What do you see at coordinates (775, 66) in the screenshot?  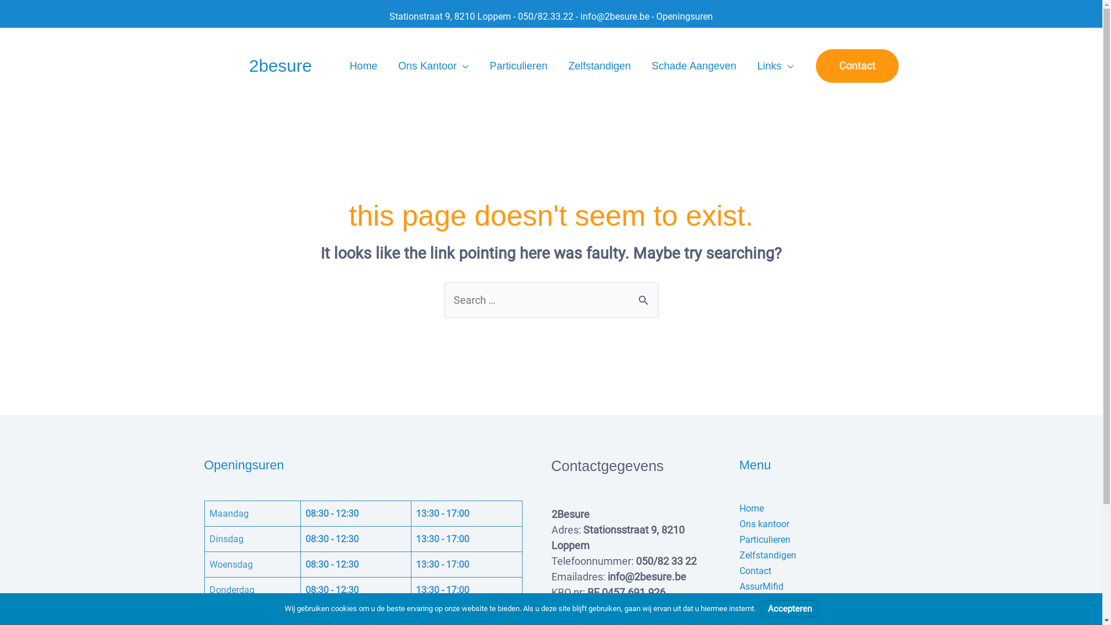 I see `Links` at bounding box center [775, 66].